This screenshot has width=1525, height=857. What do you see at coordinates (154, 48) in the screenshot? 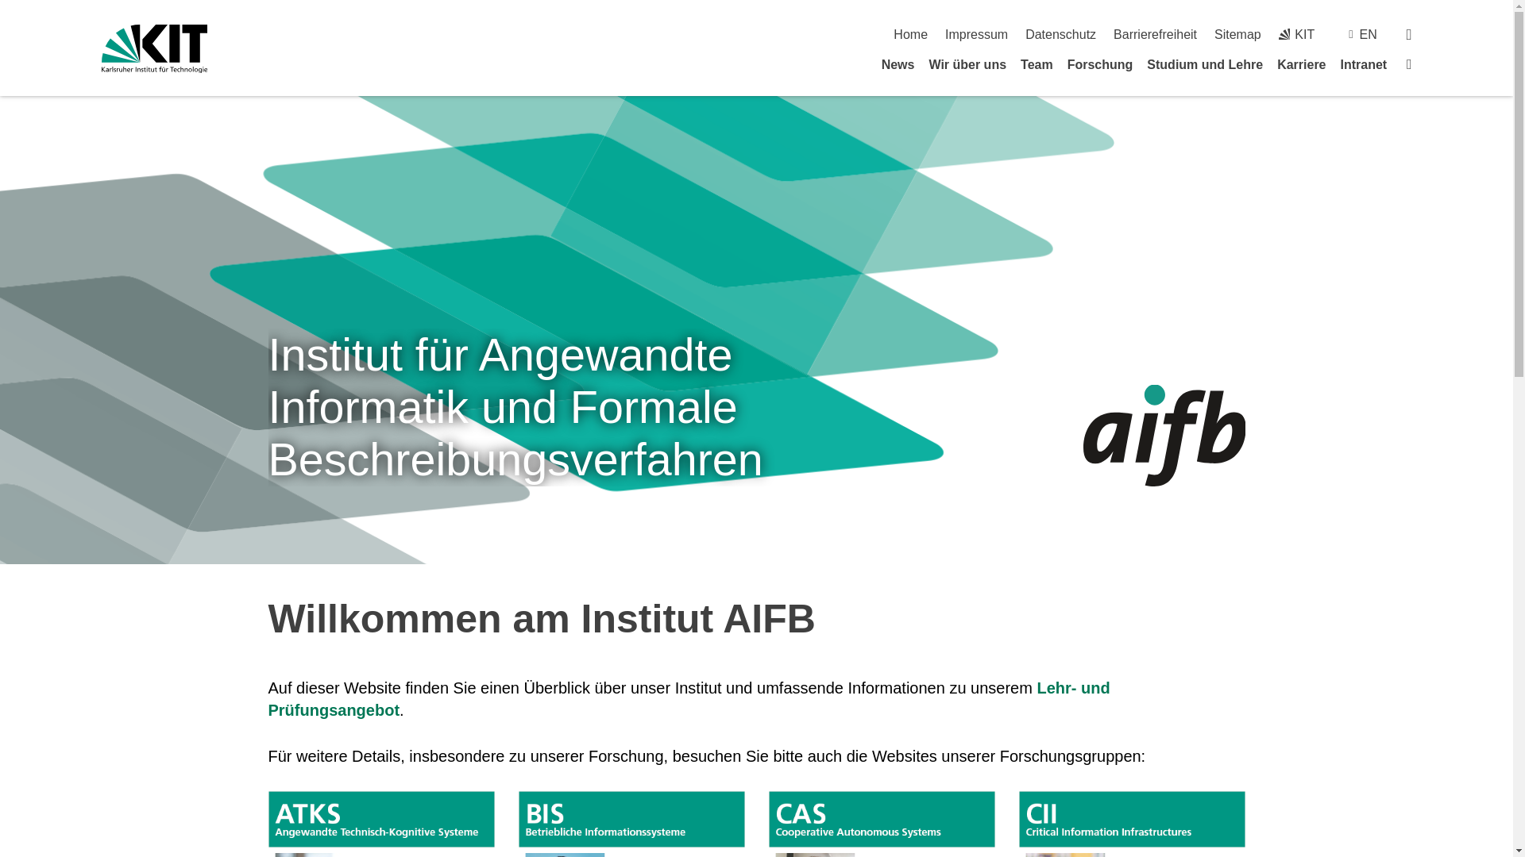
I see `KIT-Homepage` at bounding box center [154, 48].